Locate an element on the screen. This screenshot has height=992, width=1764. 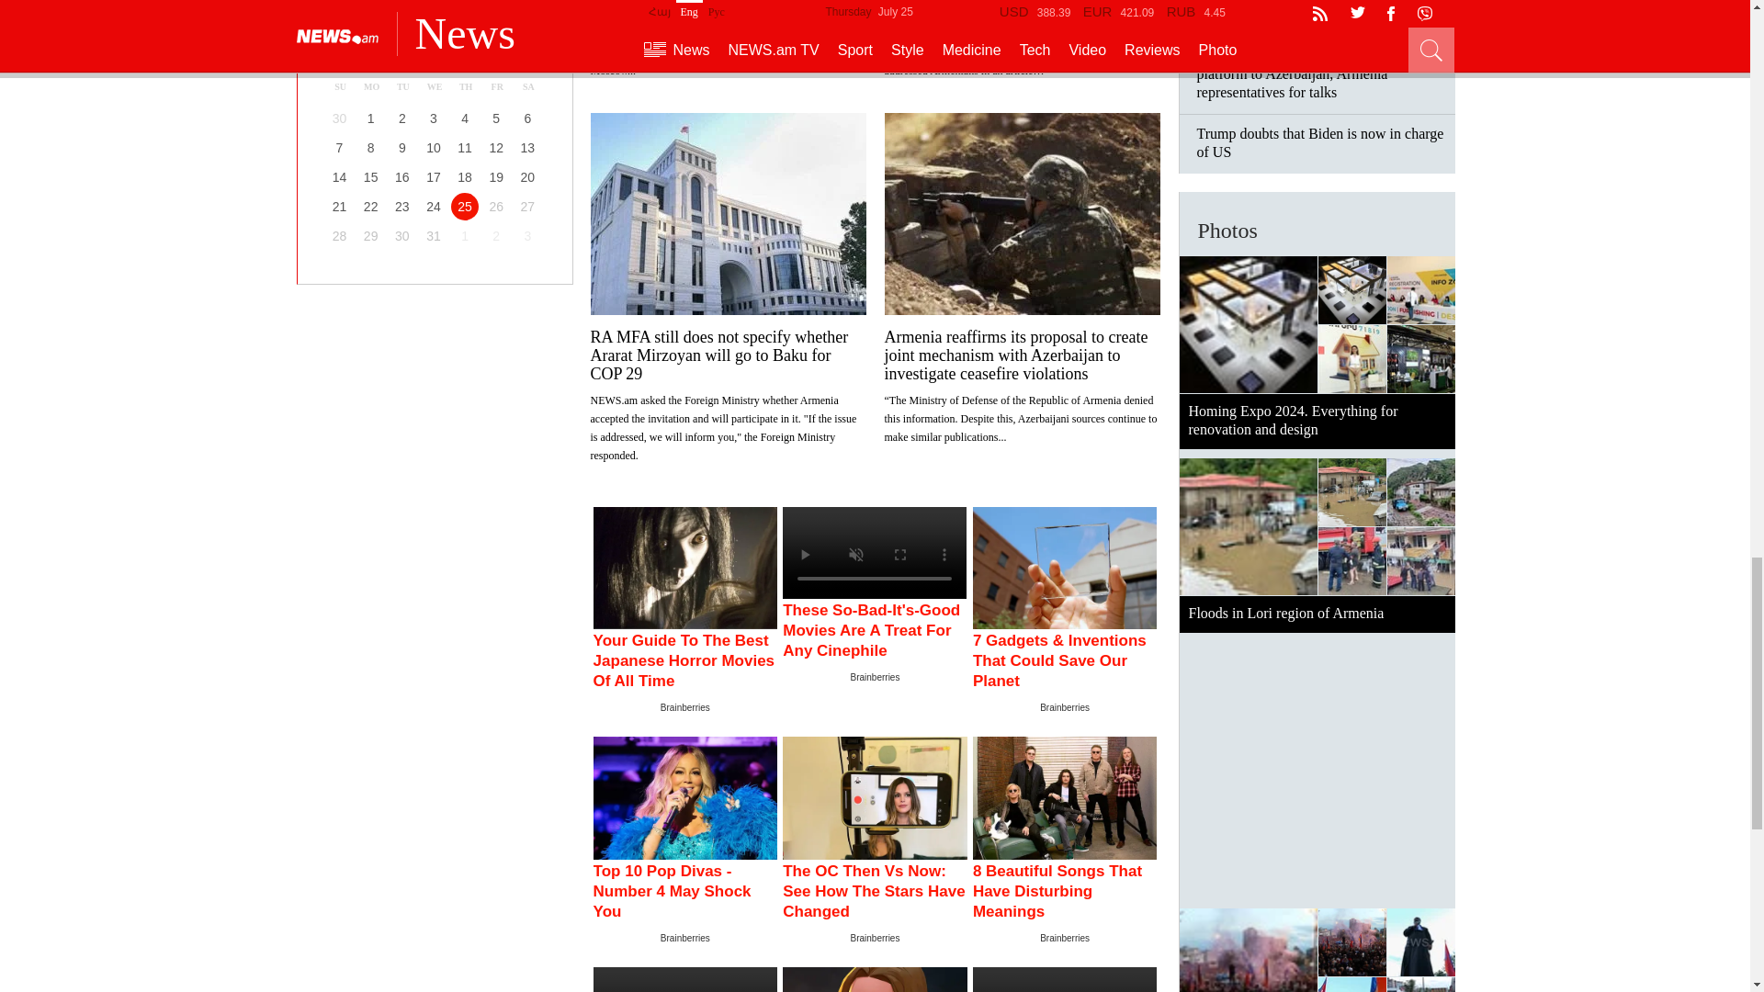
Thursday is located at coordinates (465, 86).